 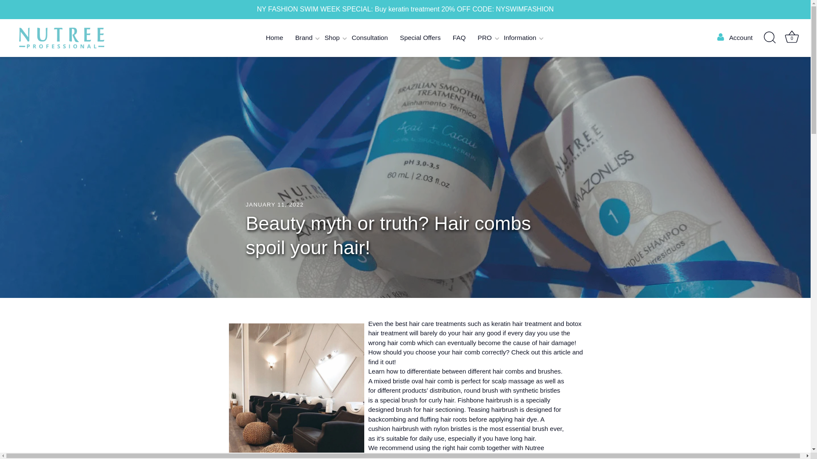 What do you see at coordinates (791, 37) in the screenshot?
I see `Basket` at bounding box center [791, 37].